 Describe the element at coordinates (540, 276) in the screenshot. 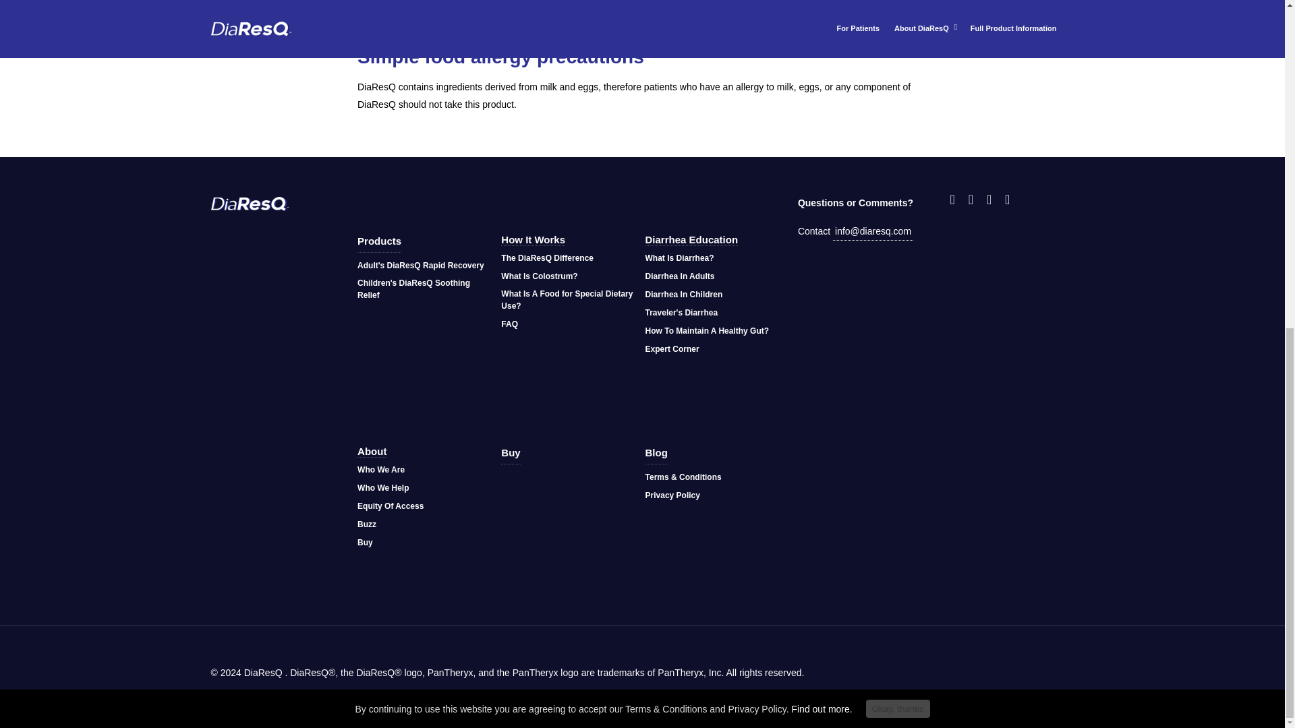

I see `What Is Colostrum?` at that location.